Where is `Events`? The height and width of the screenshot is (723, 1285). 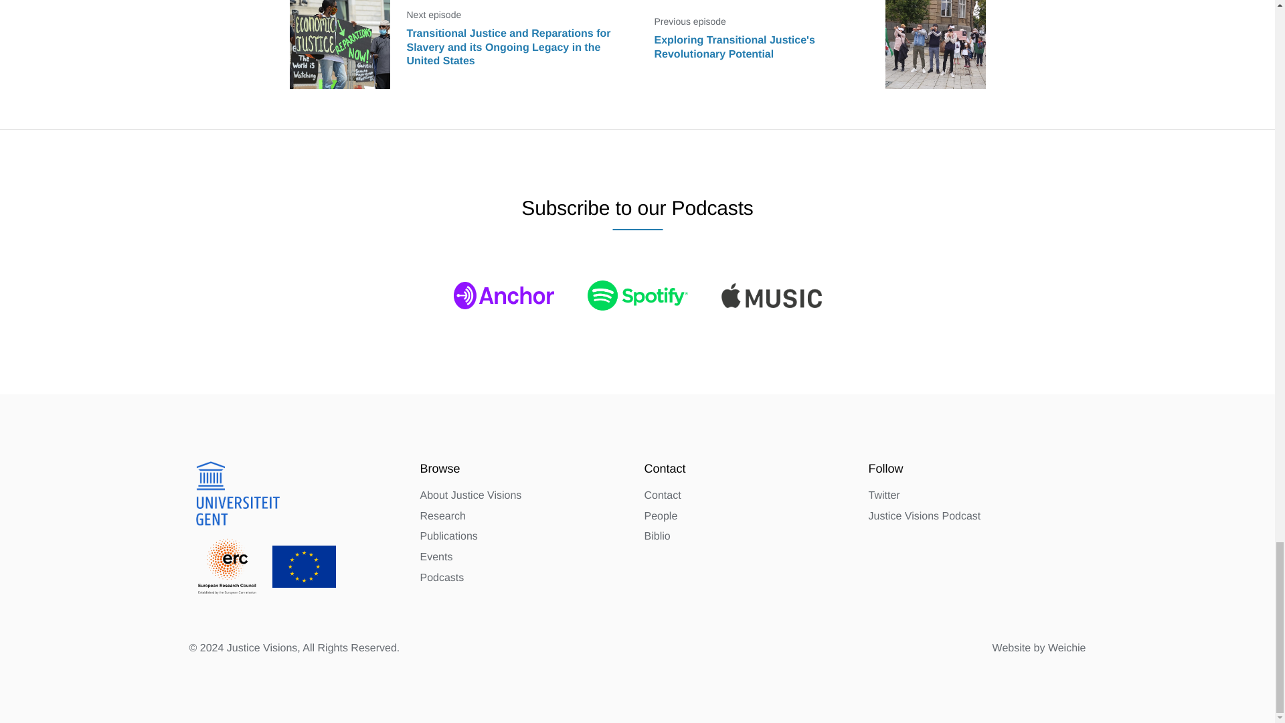
Events is located at coordinates (436, 557).